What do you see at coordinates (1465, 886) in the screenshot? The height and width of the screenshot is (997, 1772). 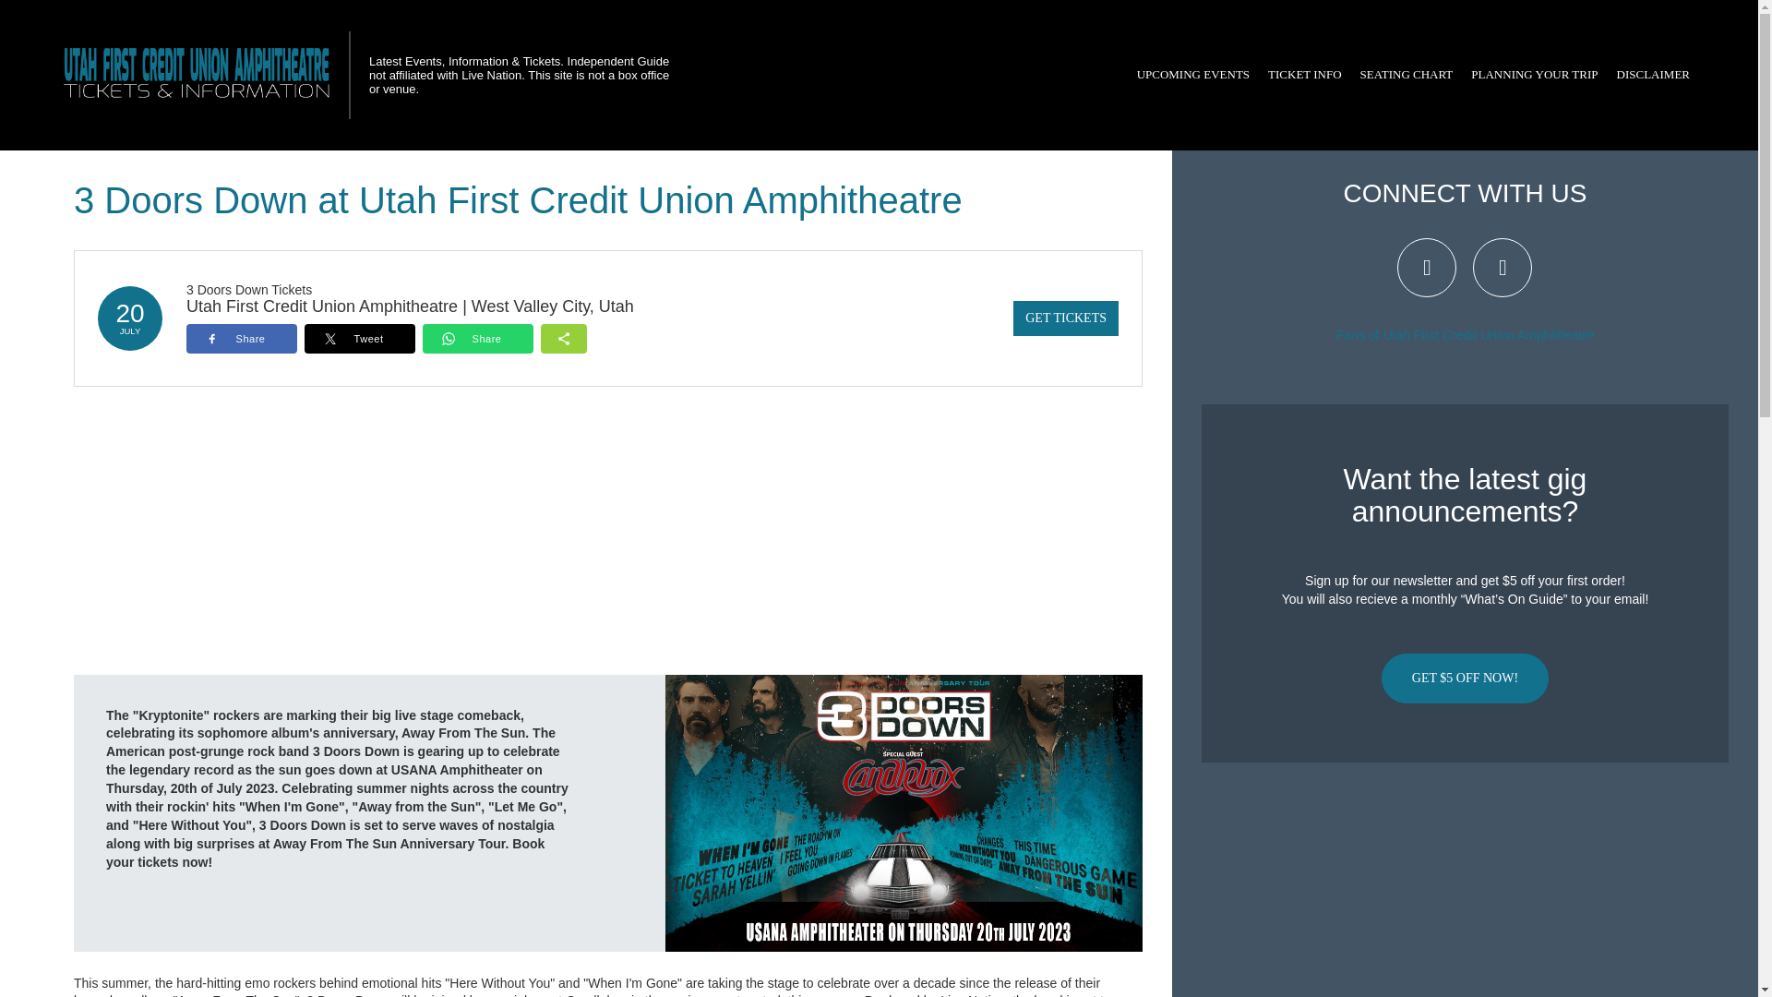 I see `Advertisement` at bounding box center [1465, 886].